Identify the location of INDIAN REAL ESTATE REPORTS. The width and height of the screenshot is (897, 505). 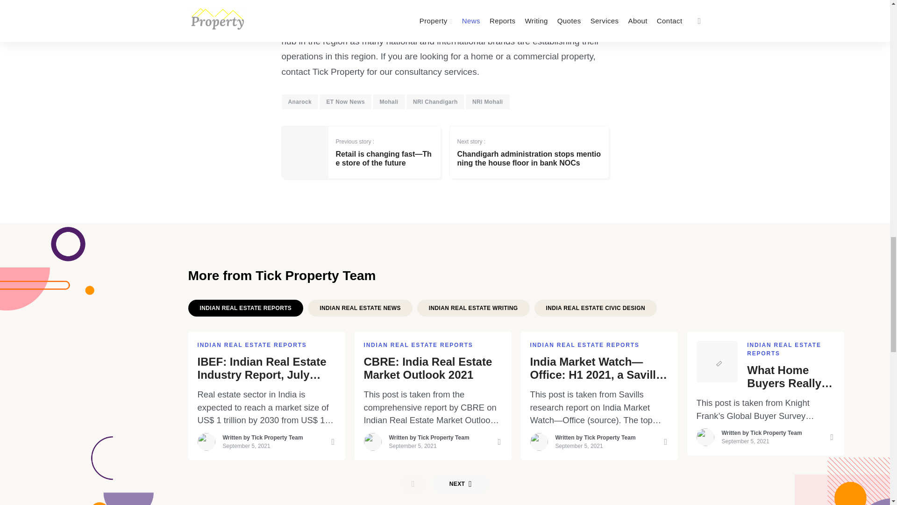
(245, 308).